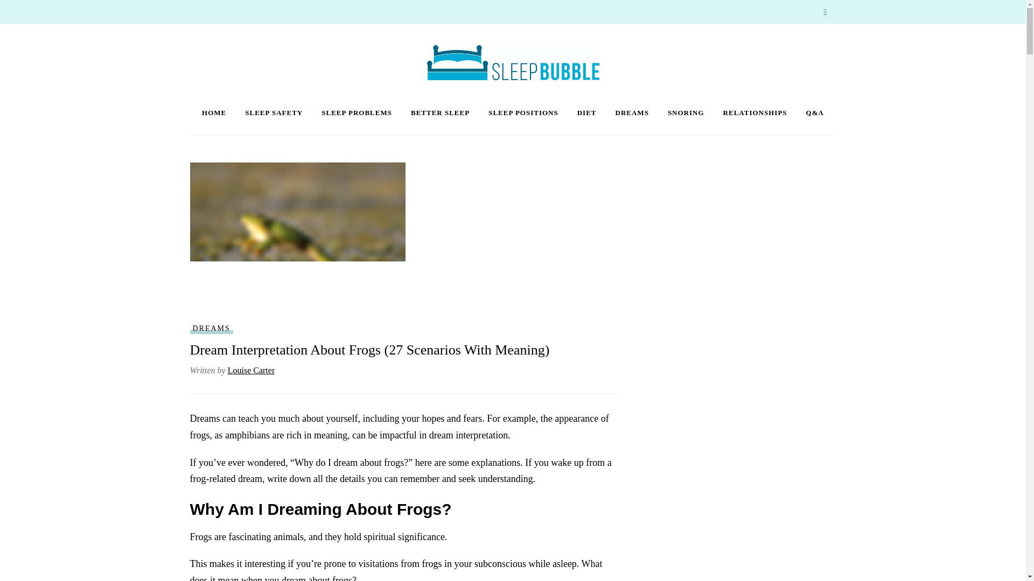 The image size is (1034, 581). I want to click on RELATIONSHIPS, so click(755, 113).